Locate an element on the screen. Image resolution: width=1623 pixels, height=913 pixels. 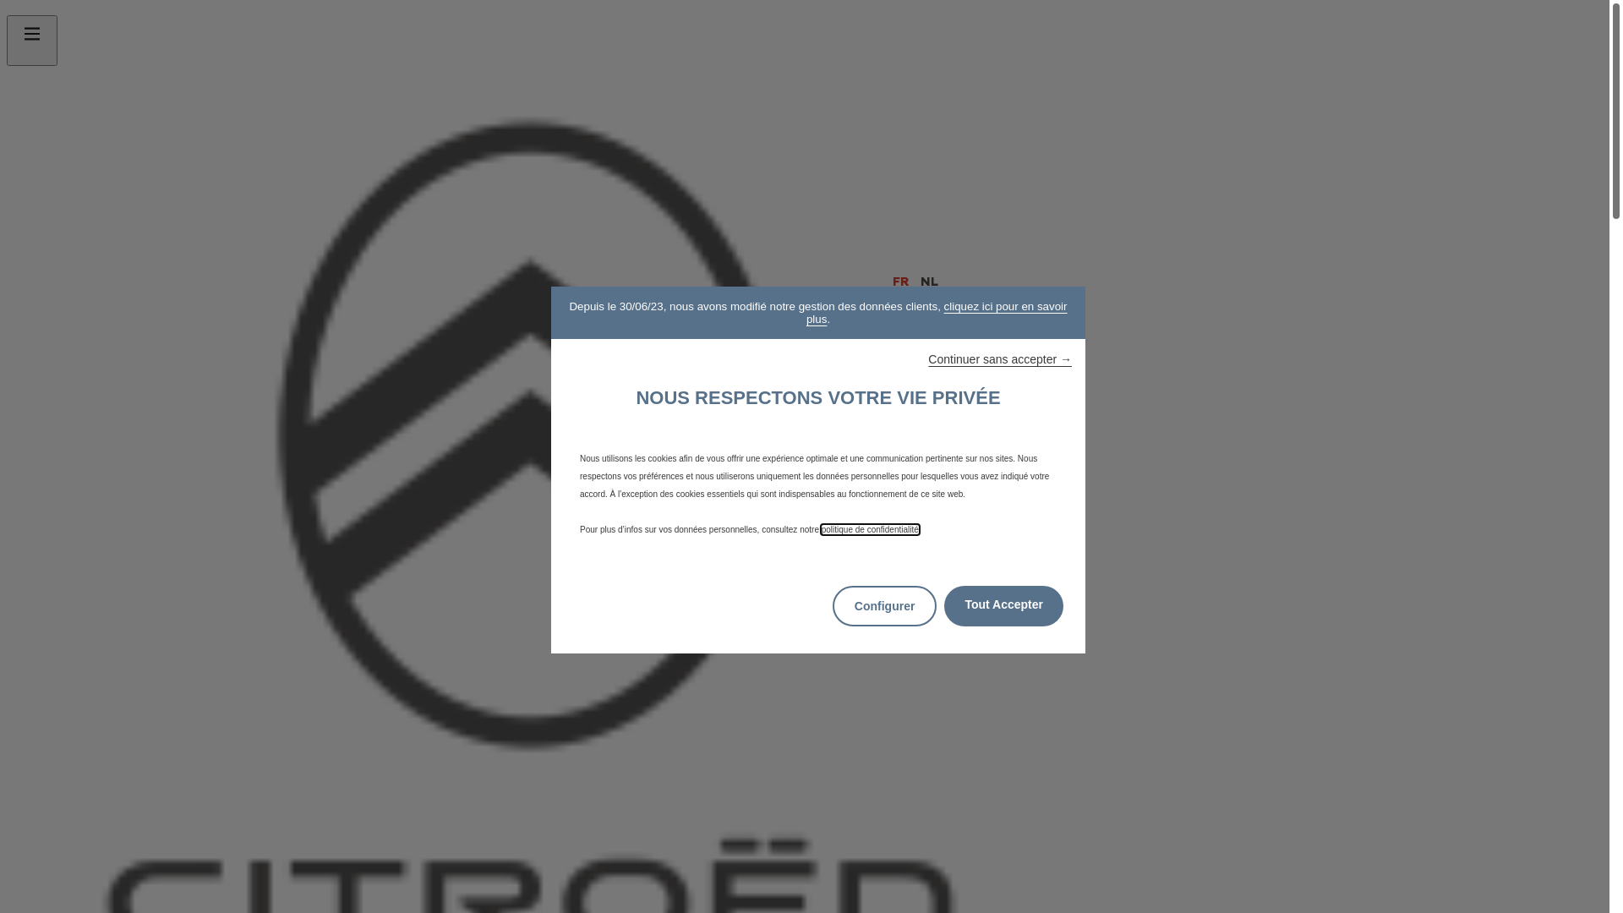
Tout Accepter is located at coordinates (1004, 606).